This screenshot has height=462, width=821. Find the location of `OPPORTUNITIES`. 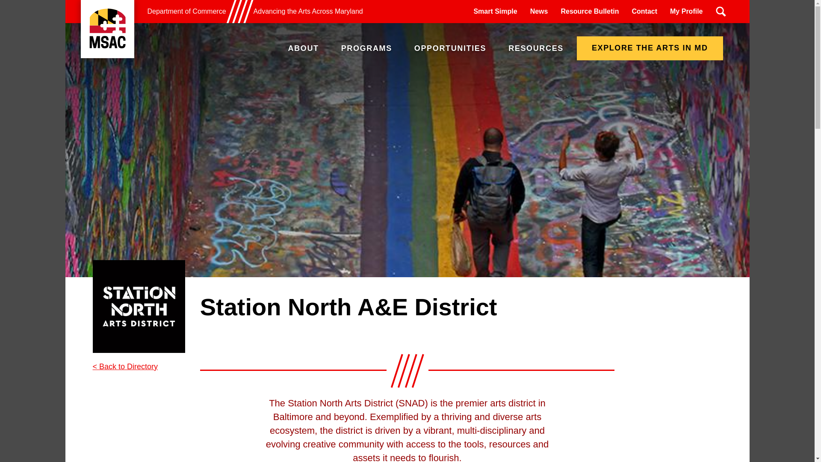

OPPORTUNITIES is located at coordinates (450, 48).